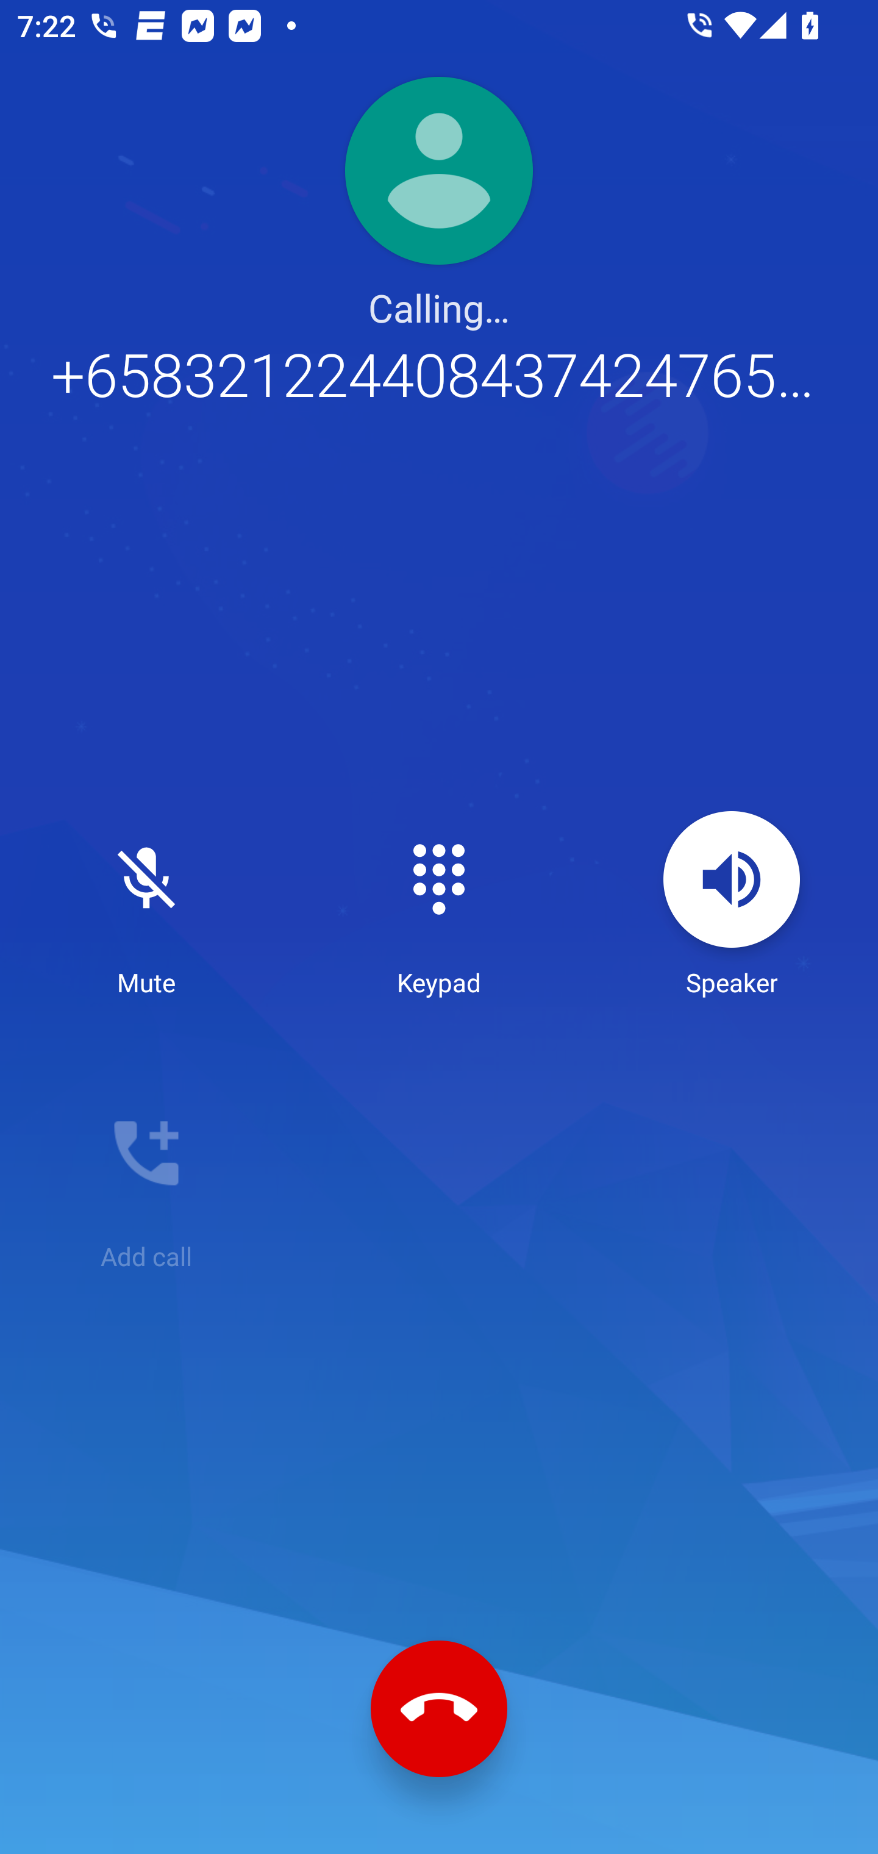 This screenshot has height=1854, width=878. I want to click on End call, so click(439, 1709).